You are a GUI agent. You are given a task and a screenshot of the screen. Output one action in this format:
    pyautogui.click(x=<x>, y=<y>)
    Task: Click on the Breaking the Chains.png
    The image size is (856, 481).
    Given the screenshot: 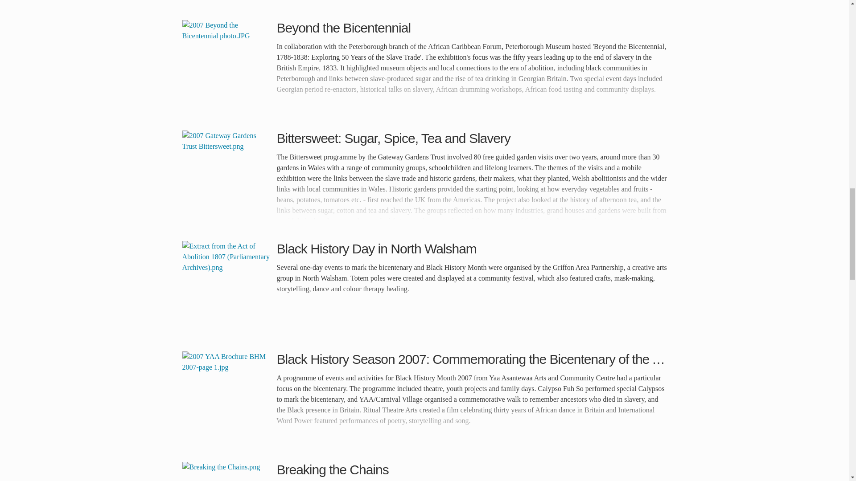 What is the action you would take?
    pyautogui.click(x=226, y=471)
    